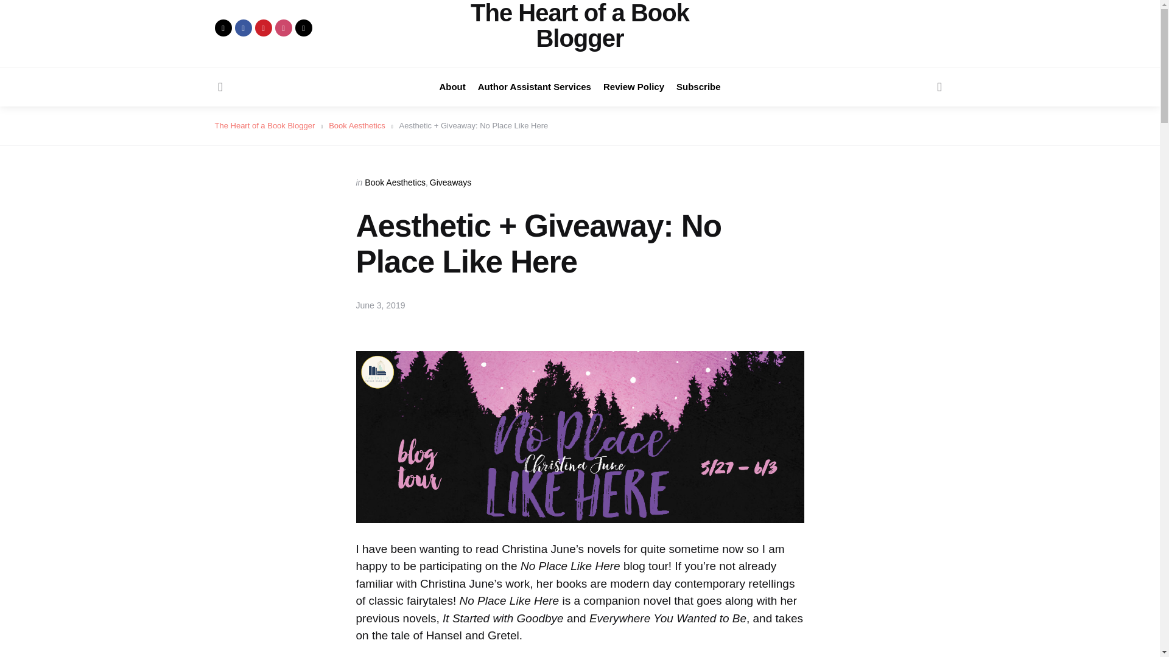 The width and height of the screenshot is (1169, 657). Describe the element at coordinates (633, 87) in the screenshot. I see `Review Policy` at that location.